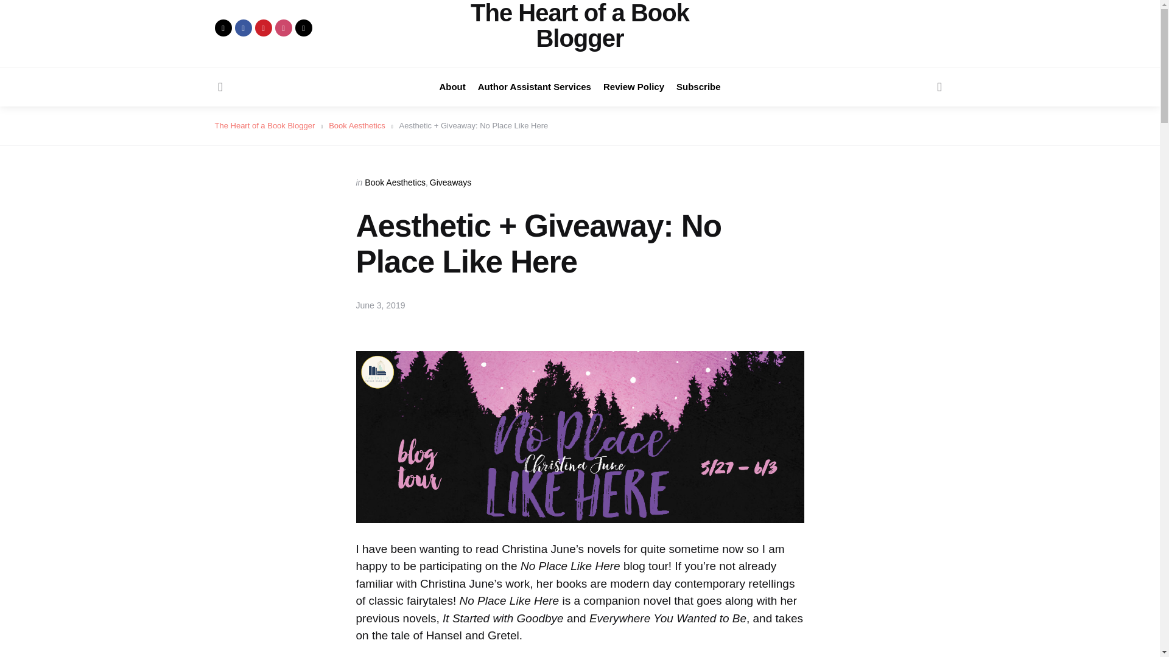 The width and height of the screenshot is (1169, 657). Describe the element at coordinates (633, 87) in the screenshot. I see `Review Policy` at that location.